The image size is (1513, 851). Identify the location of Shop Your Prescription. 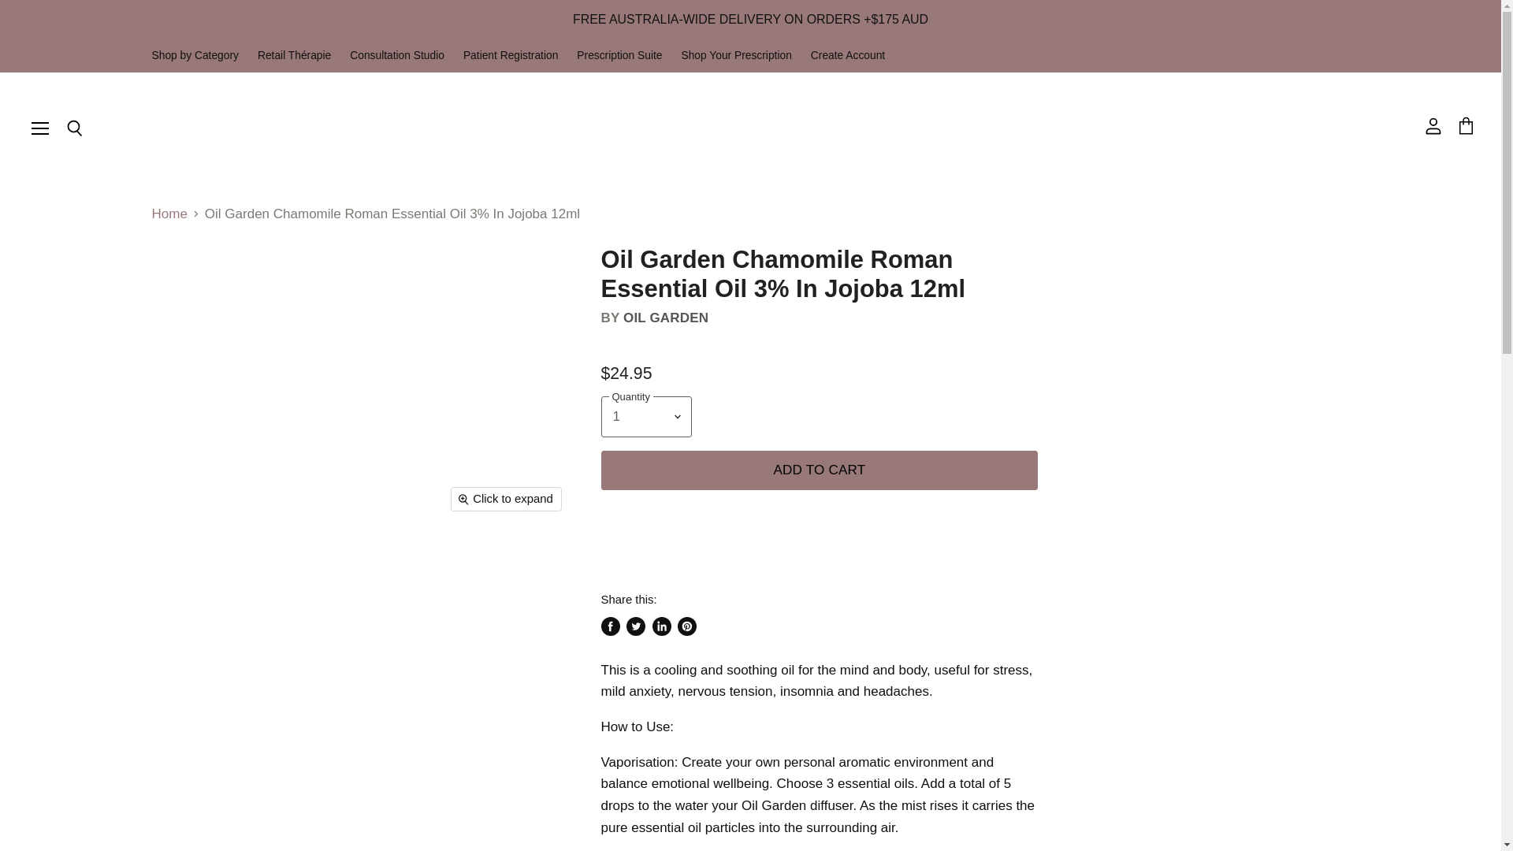
(736, 55).